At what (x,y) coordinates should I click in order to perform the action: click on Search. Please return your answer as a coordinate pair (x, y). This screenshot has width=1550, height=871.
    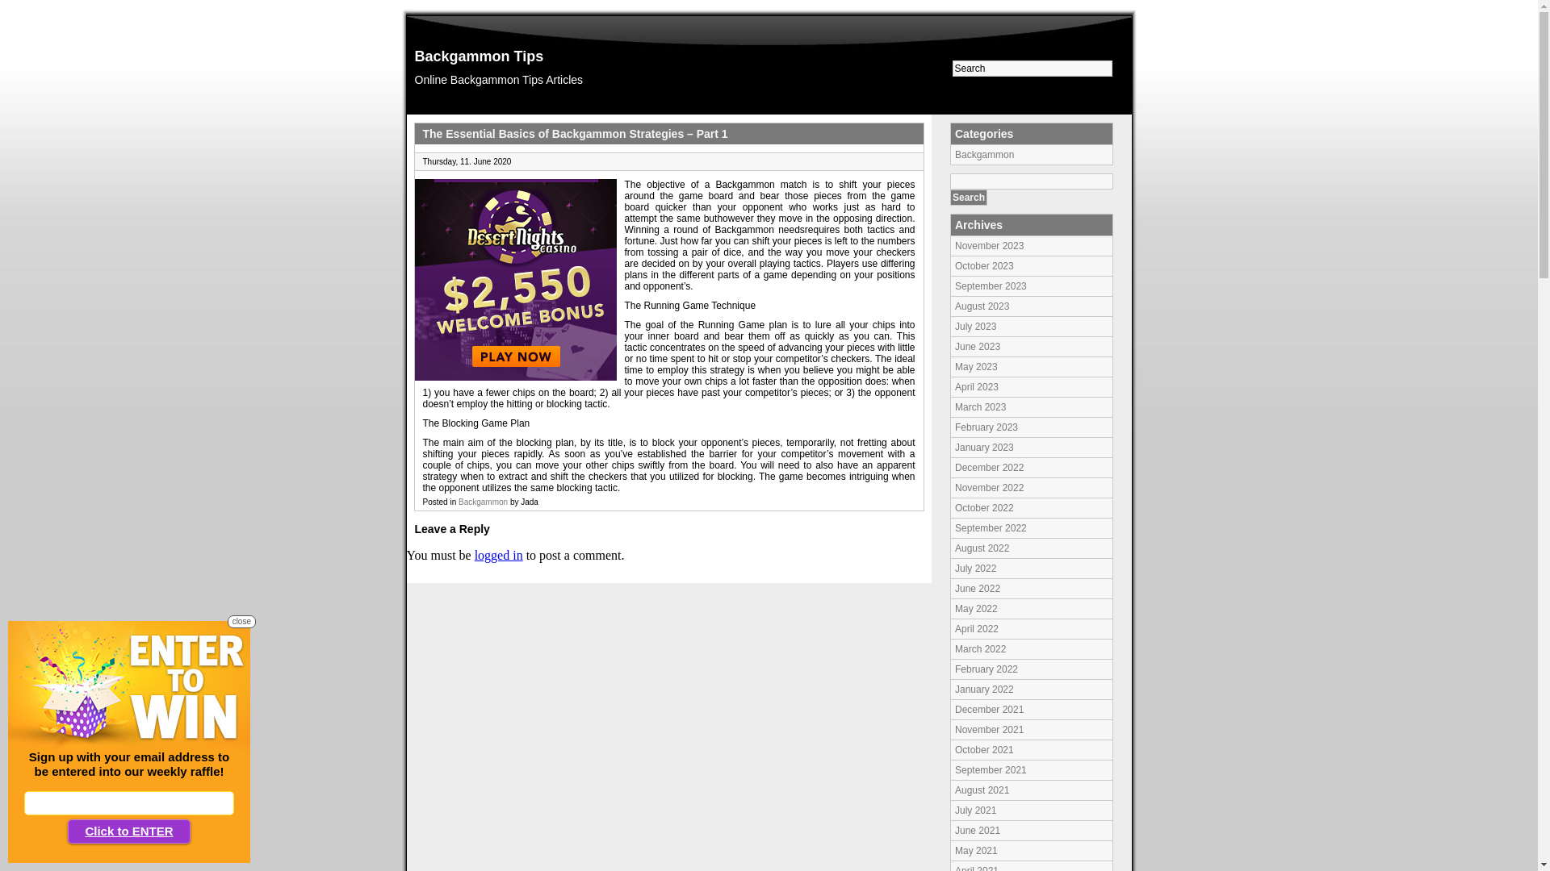
    Looking at the image, I should click on (969, 198).